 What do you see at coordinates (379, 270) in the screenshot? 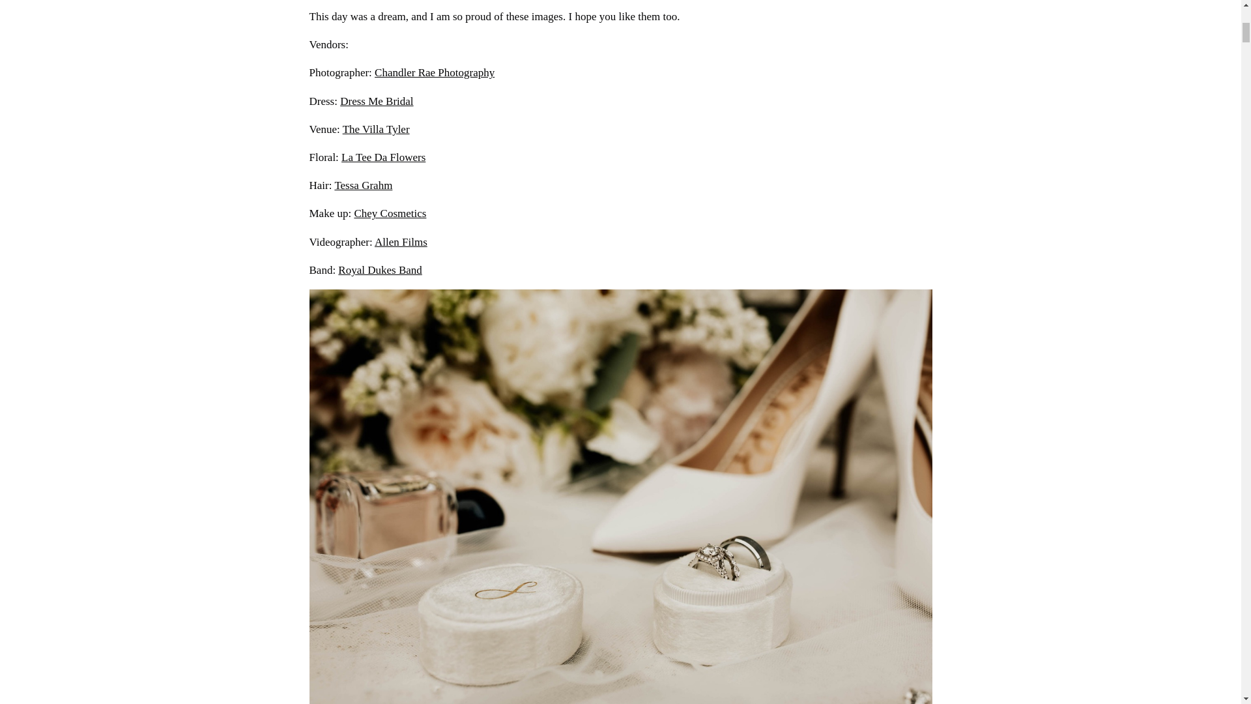
I see `Royal Dukes Band` at bounding box center [379, 270].